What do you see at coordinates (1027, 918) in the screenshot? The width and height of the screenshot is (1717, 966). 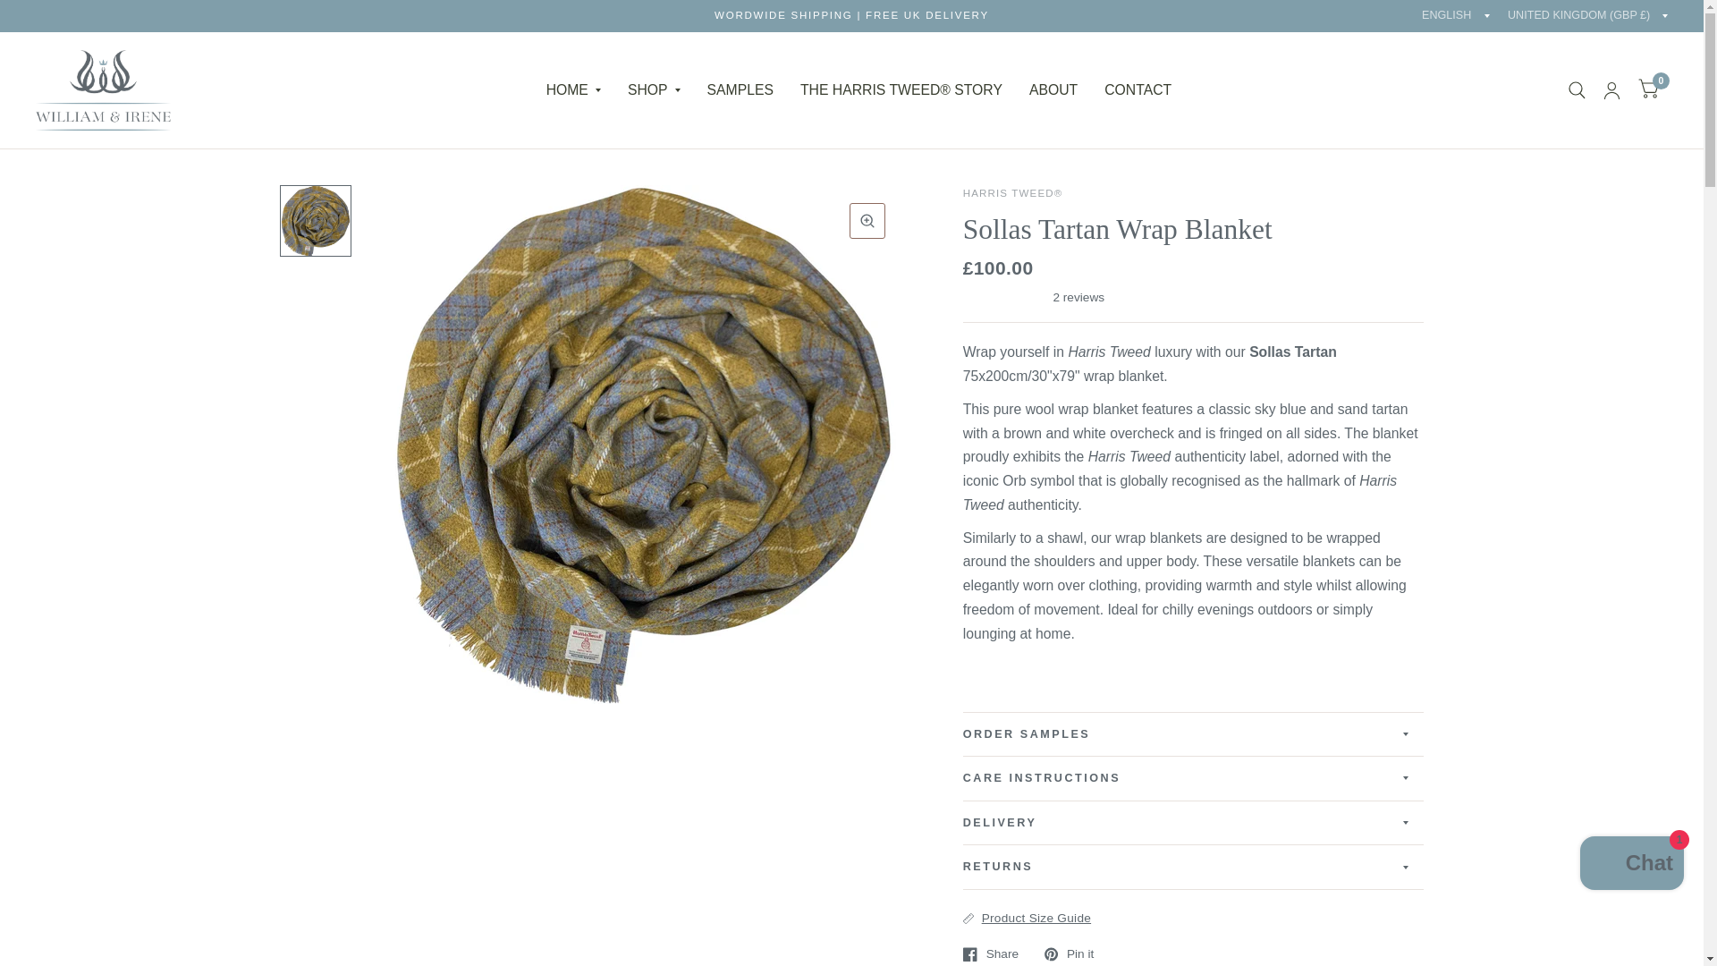 I see `Product Size Guide` at bounding box center [1027, 918].